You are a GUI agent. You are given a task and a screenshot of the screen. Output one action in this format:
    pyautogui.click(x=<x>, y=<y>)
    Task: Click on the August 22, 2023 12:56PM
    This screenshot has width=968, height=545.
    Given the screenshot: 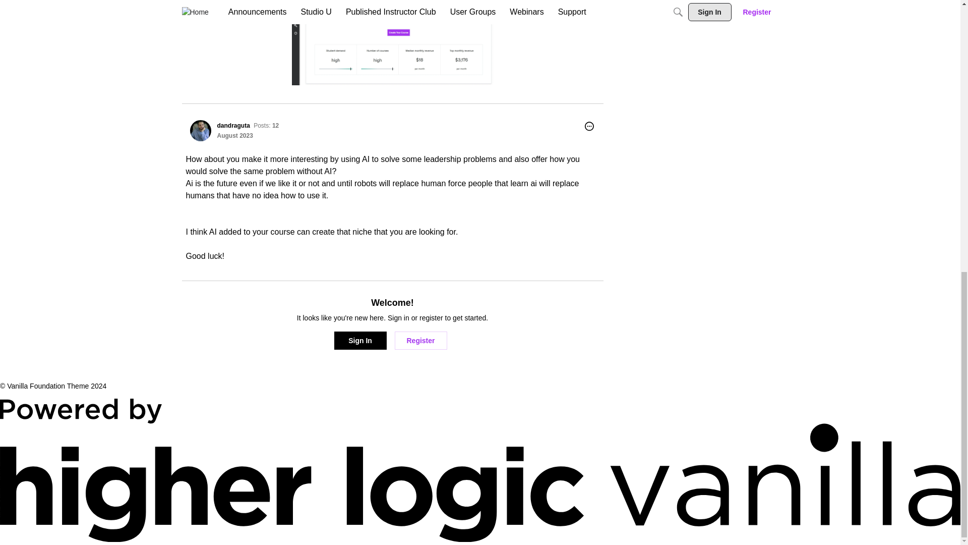 What is the action you would take?
    pyautogui.click(x=235, y=136)
    